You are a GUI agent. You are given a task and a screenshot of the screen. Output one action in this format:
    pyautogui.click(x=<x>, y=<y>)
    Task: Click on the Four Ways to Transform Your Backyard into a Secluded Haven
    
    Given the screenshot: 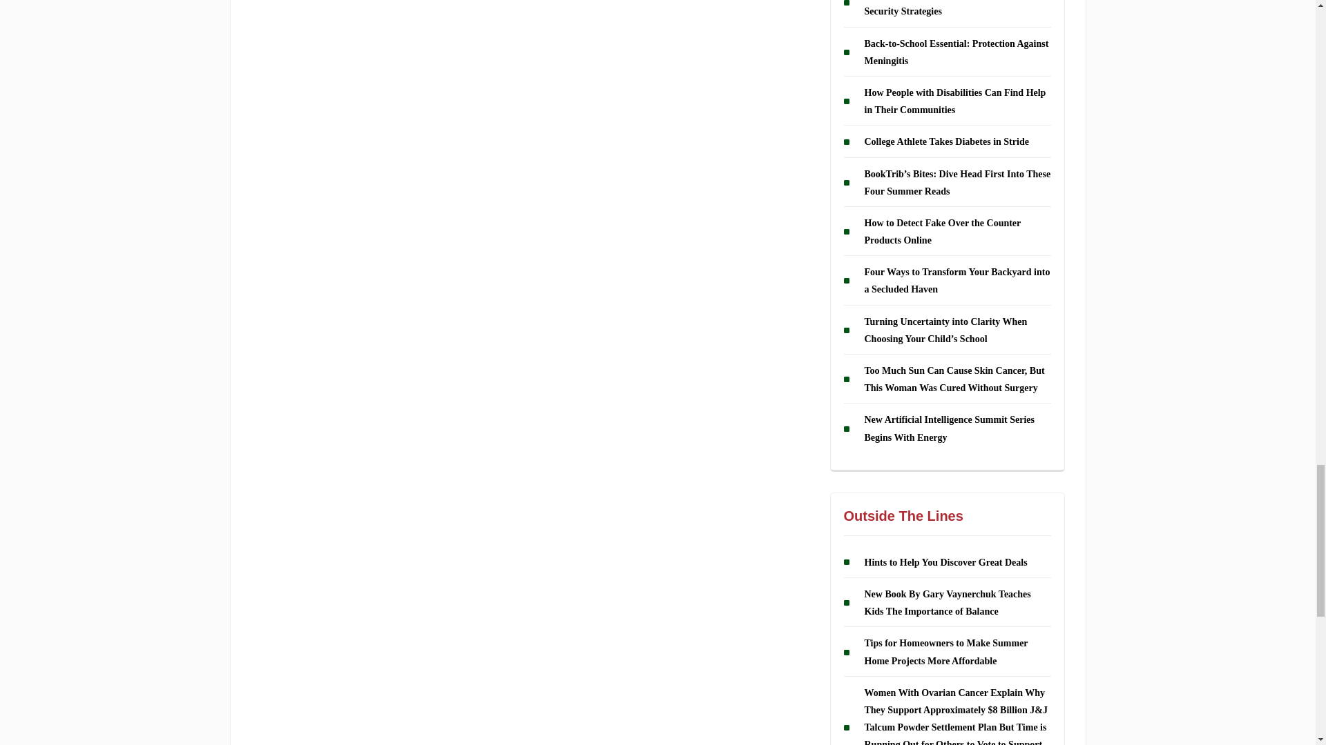 What is the action you would take?
    pyautogui.click(x=957, y=280)
    